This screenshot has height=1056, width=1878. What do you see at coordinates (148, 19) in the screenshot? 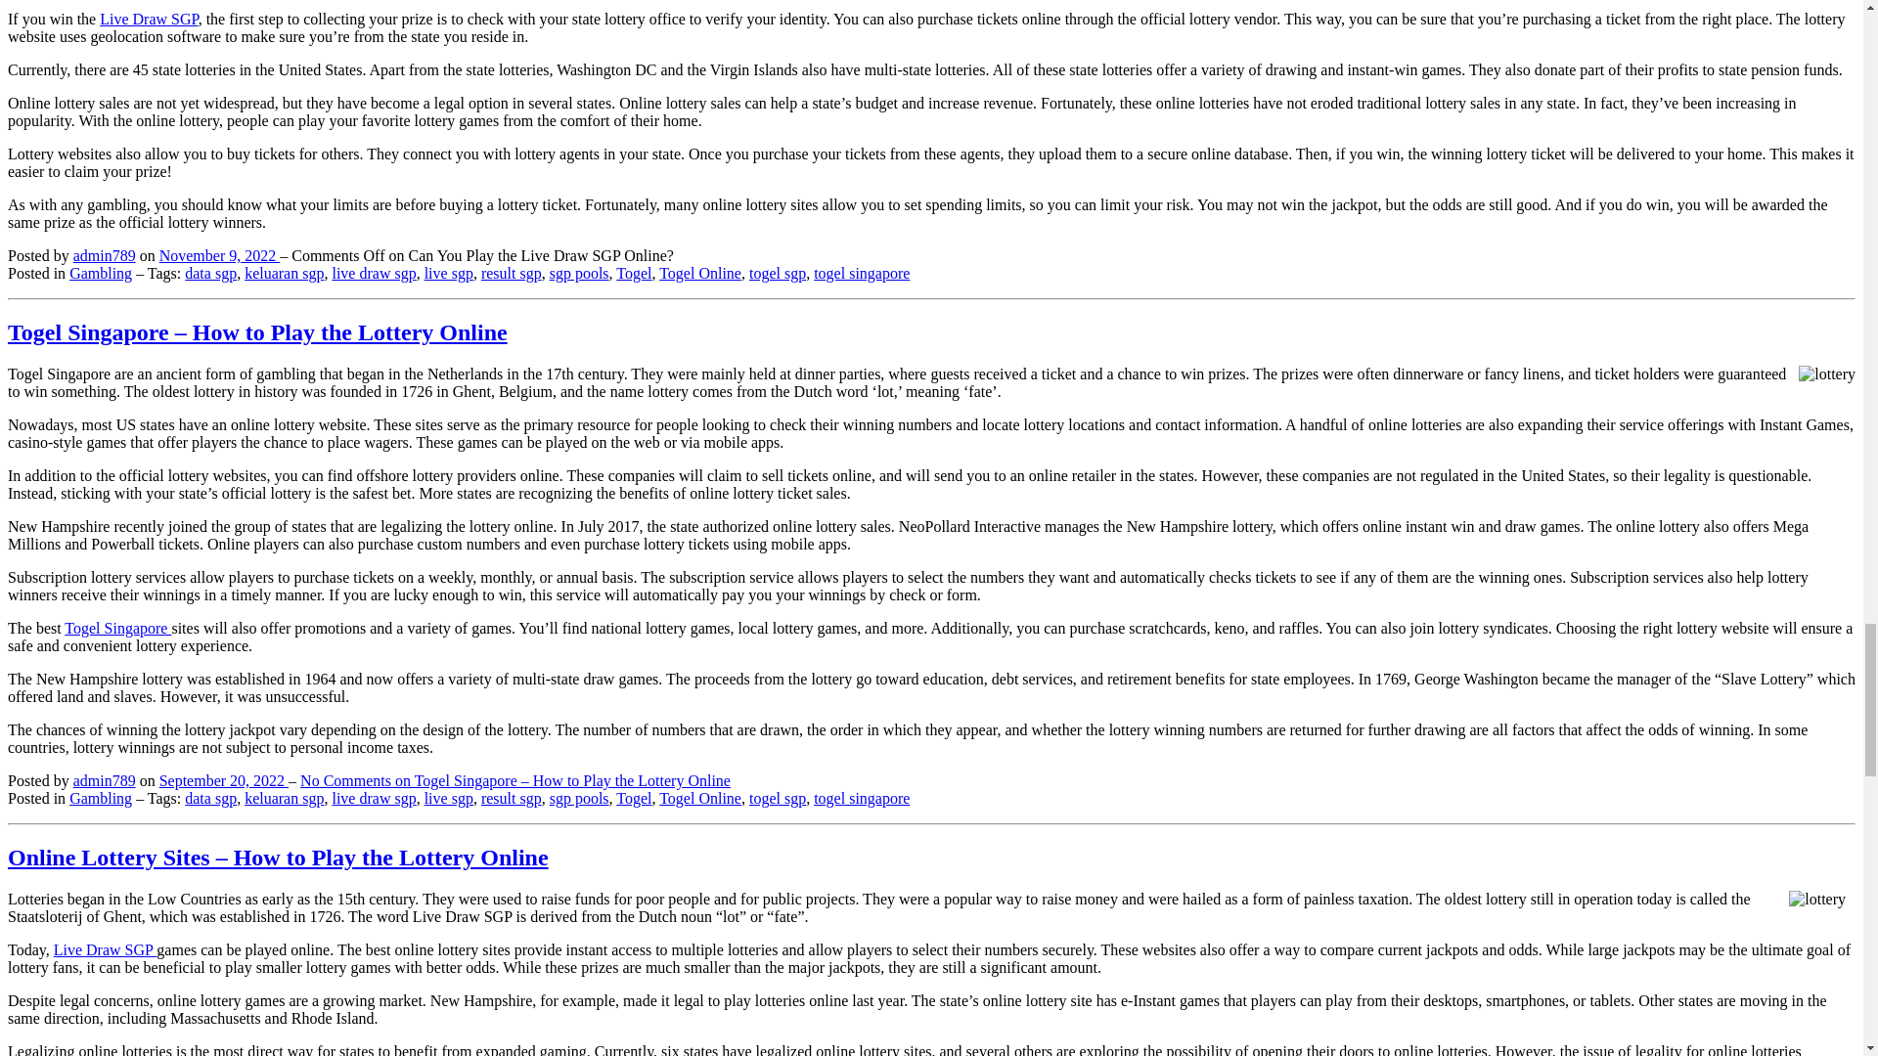
I see `Live Draw SGP` at bounding box center [148, 19].